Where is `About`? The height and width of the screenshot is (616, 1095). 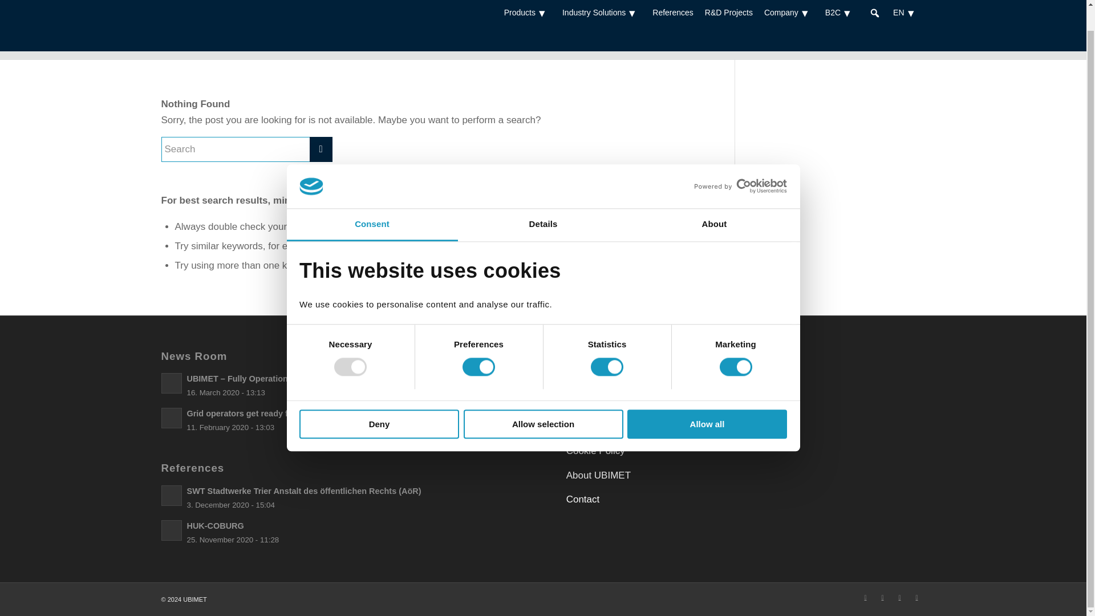 About is located at coordinates (714, 201).